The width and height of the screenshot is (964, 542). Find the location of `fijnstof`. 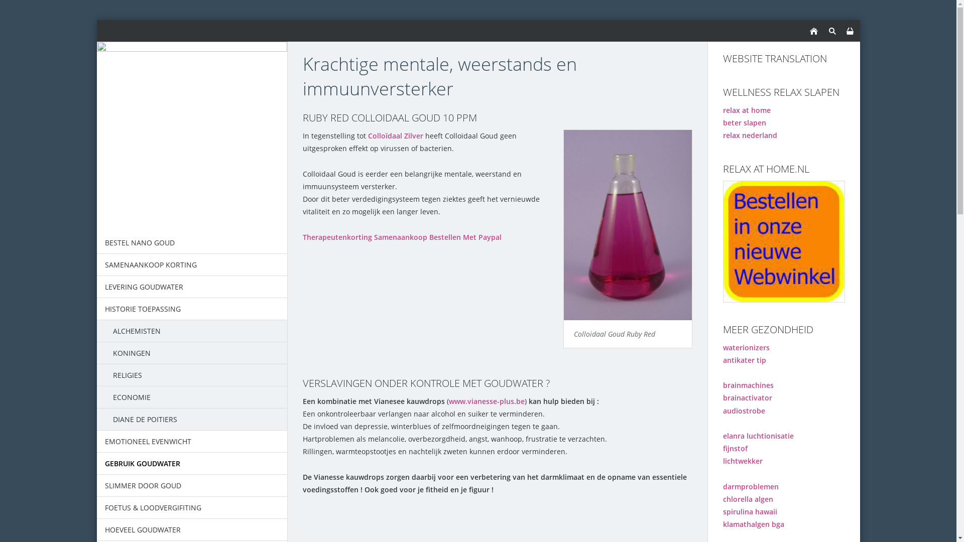

fijnstof is located at coordinates (735, 449).